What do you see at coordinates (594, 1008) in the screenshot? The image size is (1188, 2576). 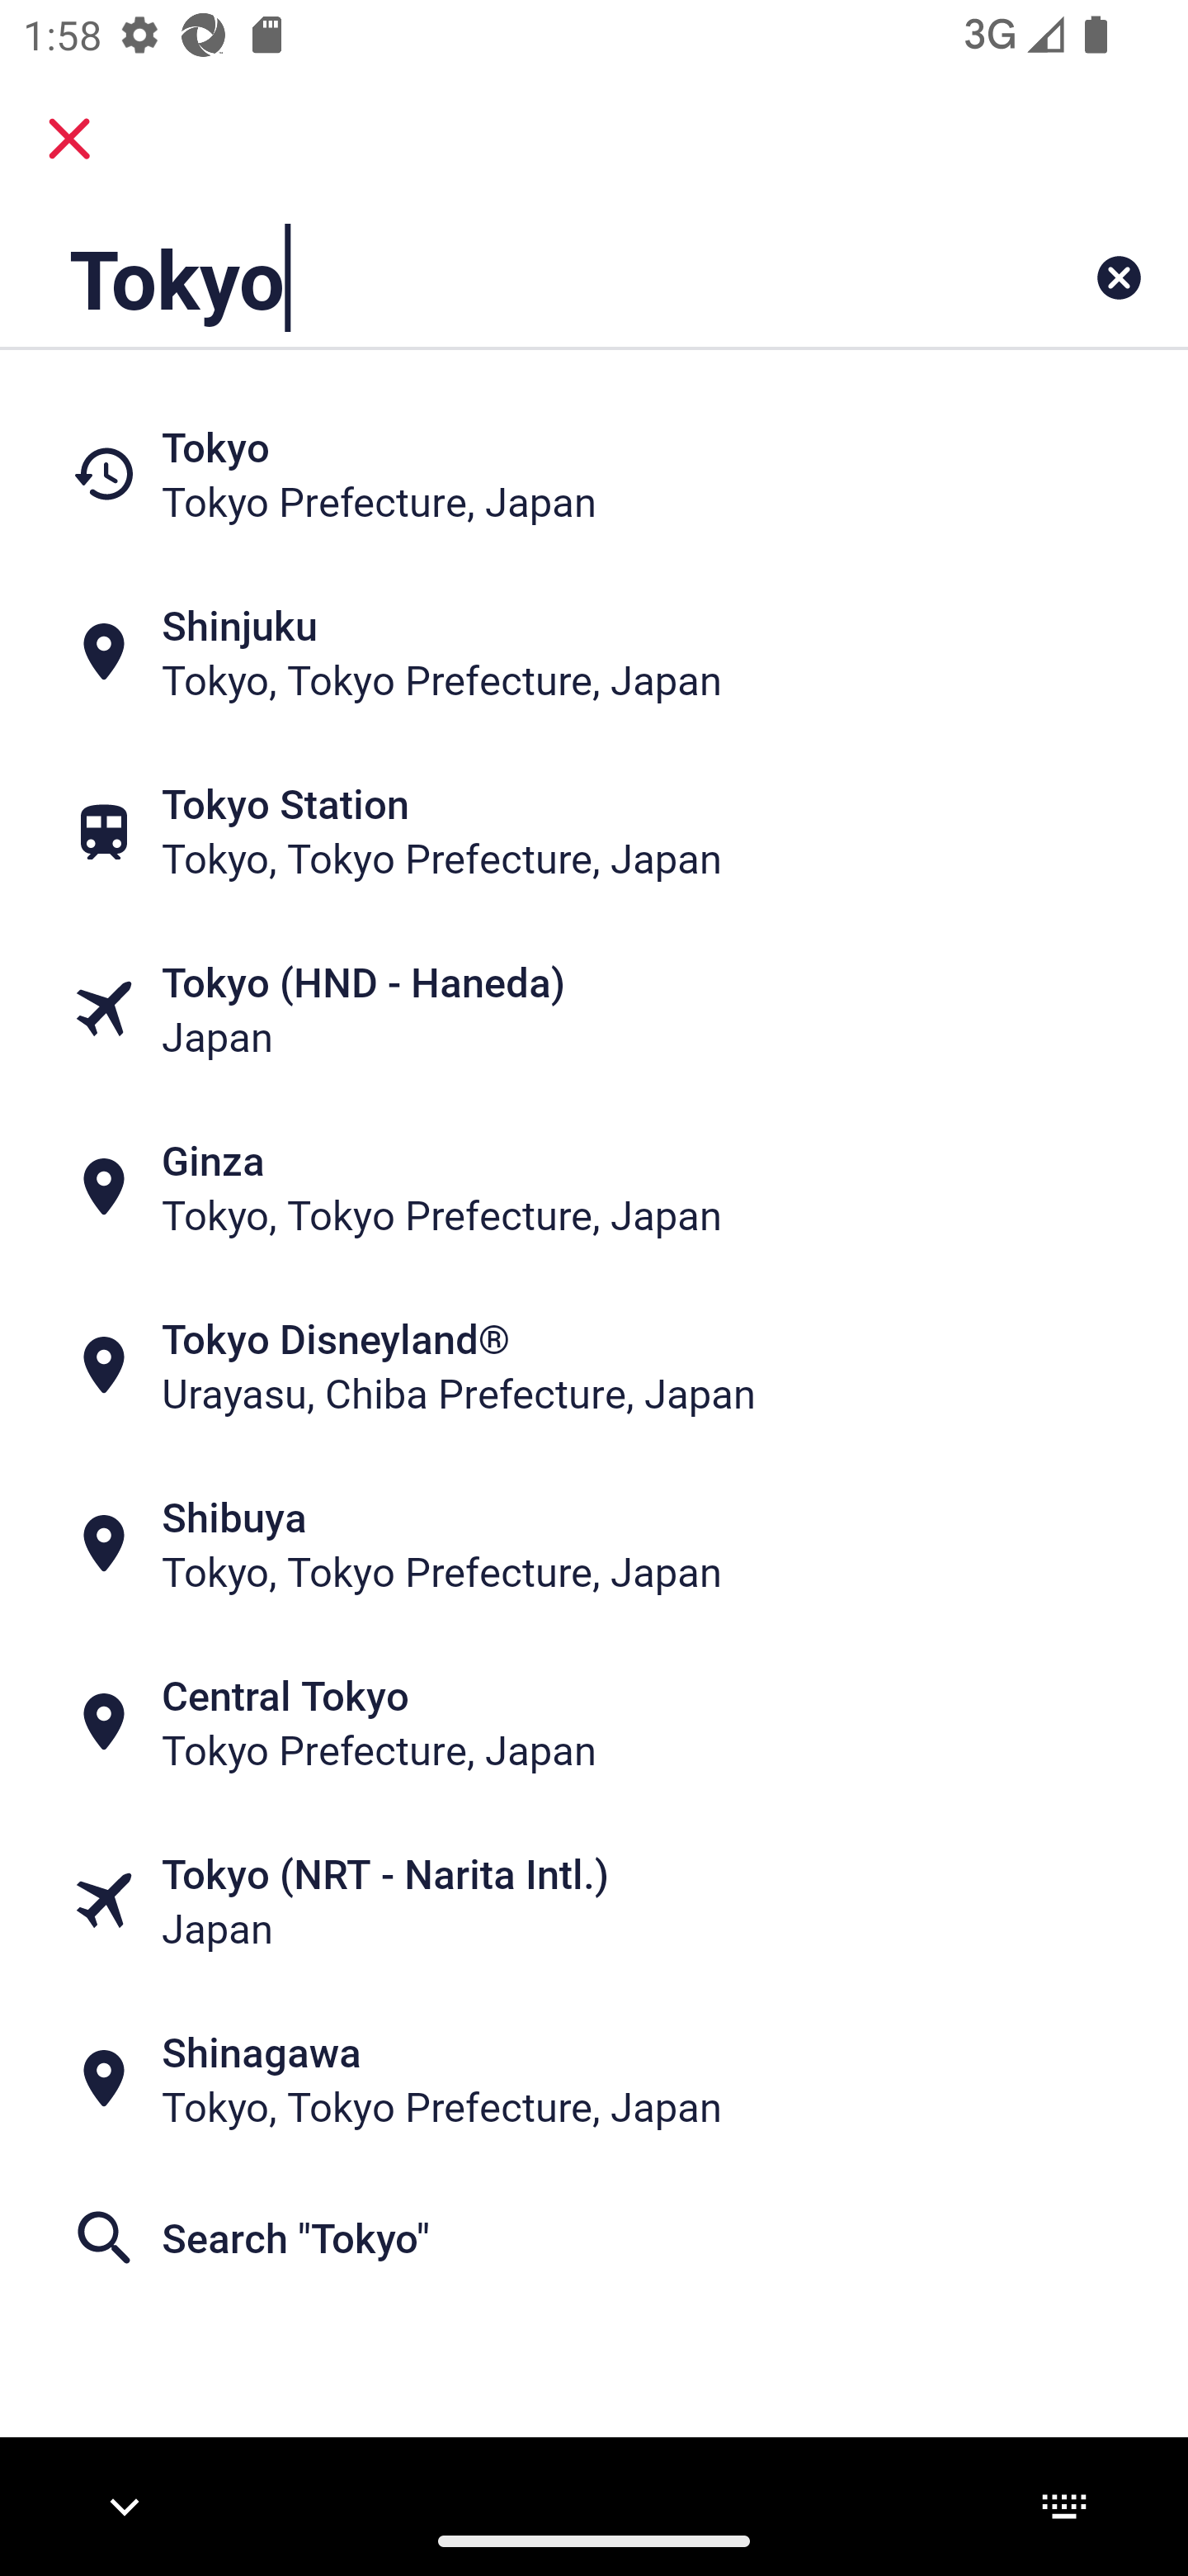 I see `Tokyo (HND - Haneda) Japan` at bounding box center [594, 1008].